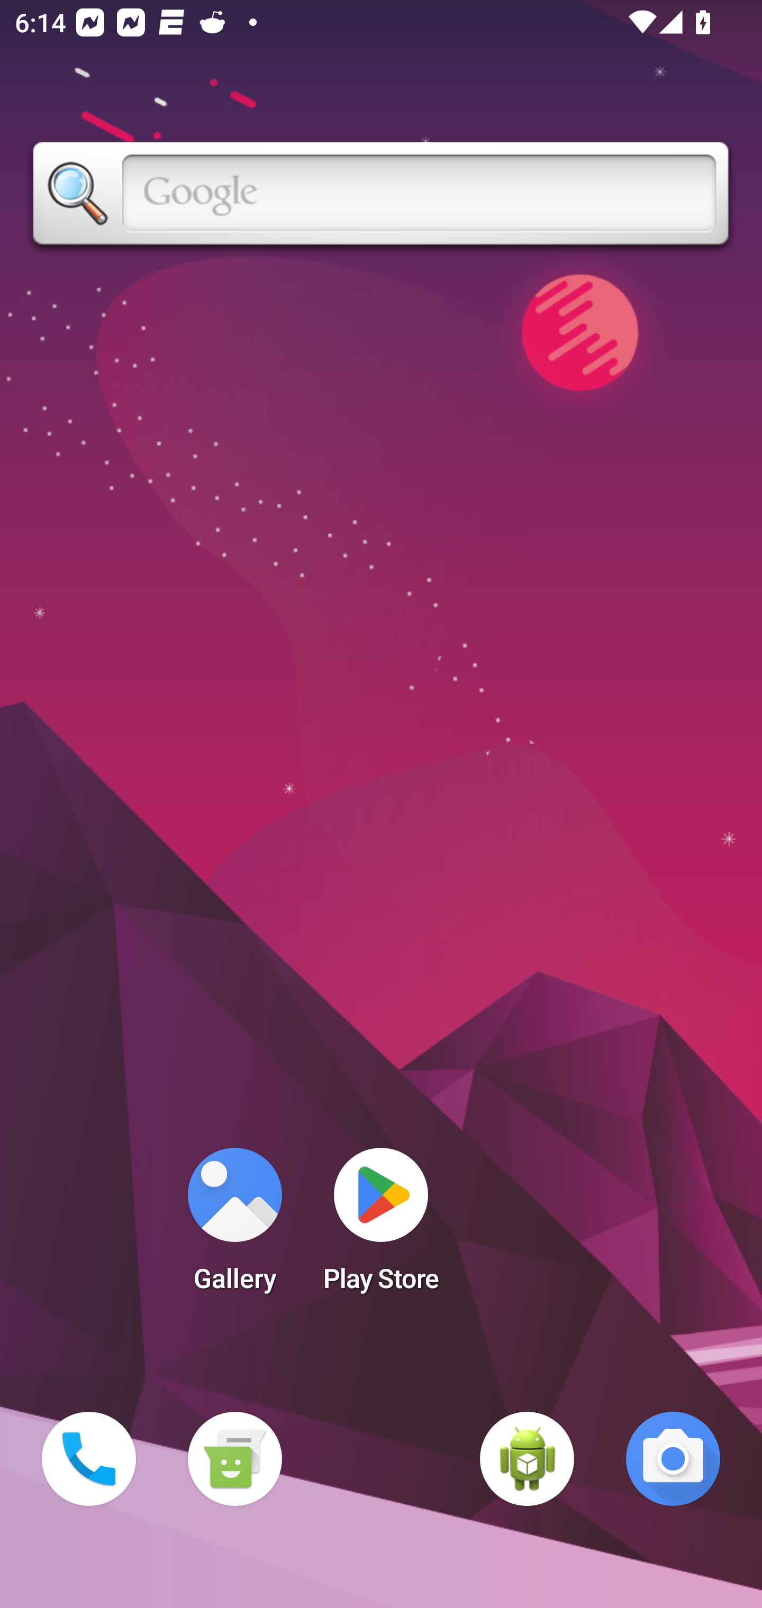  I want to click on Gallery, so click(234, 1226).